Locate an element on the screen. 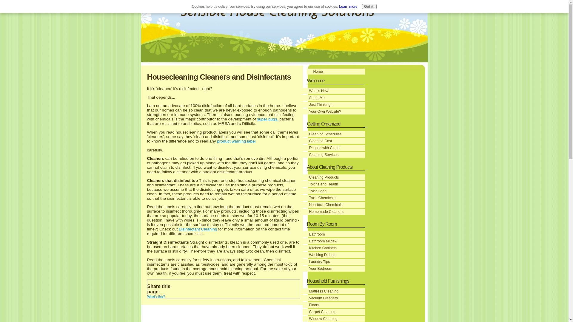  Cleaning Cost is located at coordinates (334, 141).